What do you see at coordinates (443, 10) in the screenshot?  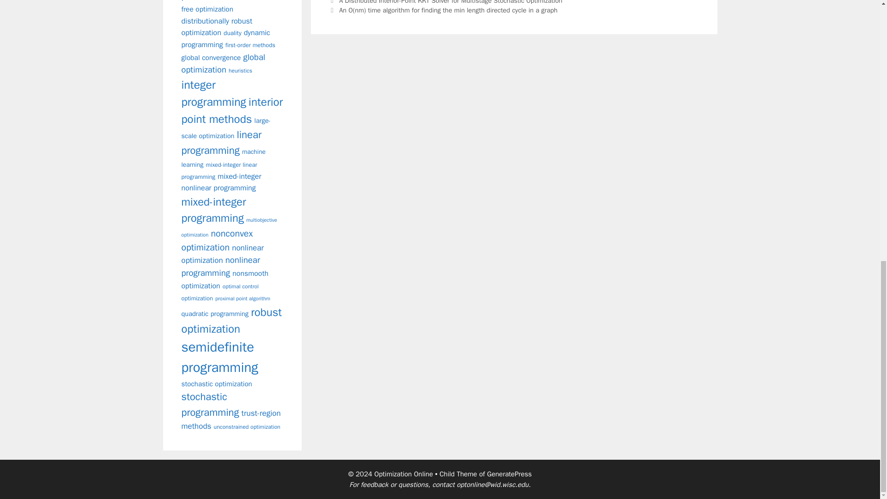 I see `Next` at bounding box center [443, 10].